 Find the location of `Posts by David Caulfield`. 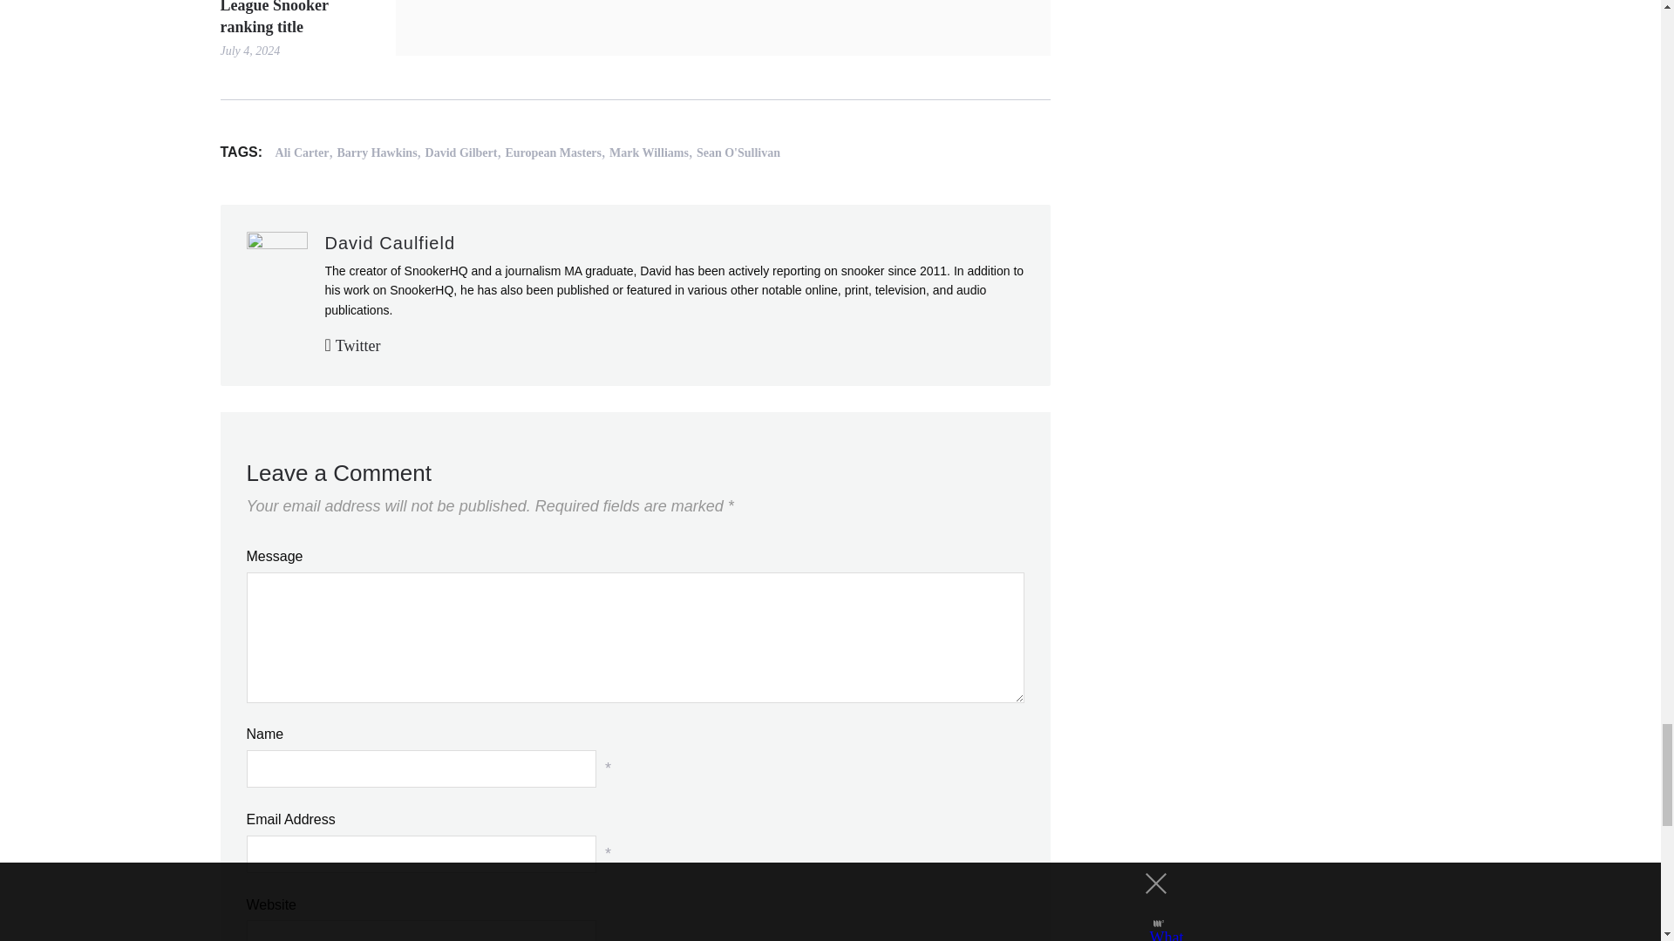

Posts by David Caulfield is located at coordinates (390, 242).